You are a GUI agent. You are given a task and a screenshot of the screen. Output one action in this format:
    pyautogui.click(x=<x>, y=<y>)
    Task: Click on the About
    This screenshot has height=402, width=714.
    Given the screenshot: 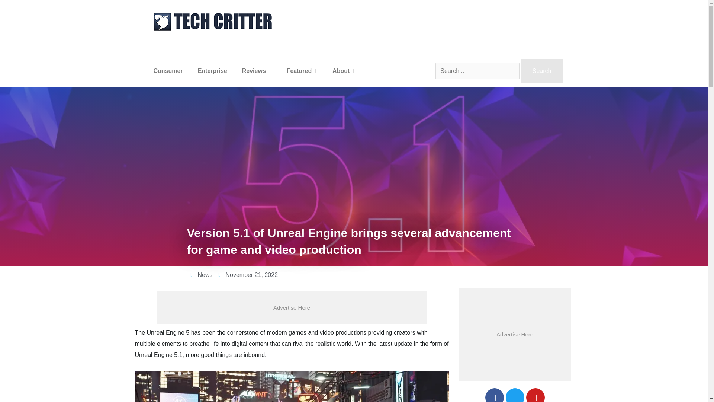 What is the action you would take?
    pyautogui.click(x=344, y=71)
    